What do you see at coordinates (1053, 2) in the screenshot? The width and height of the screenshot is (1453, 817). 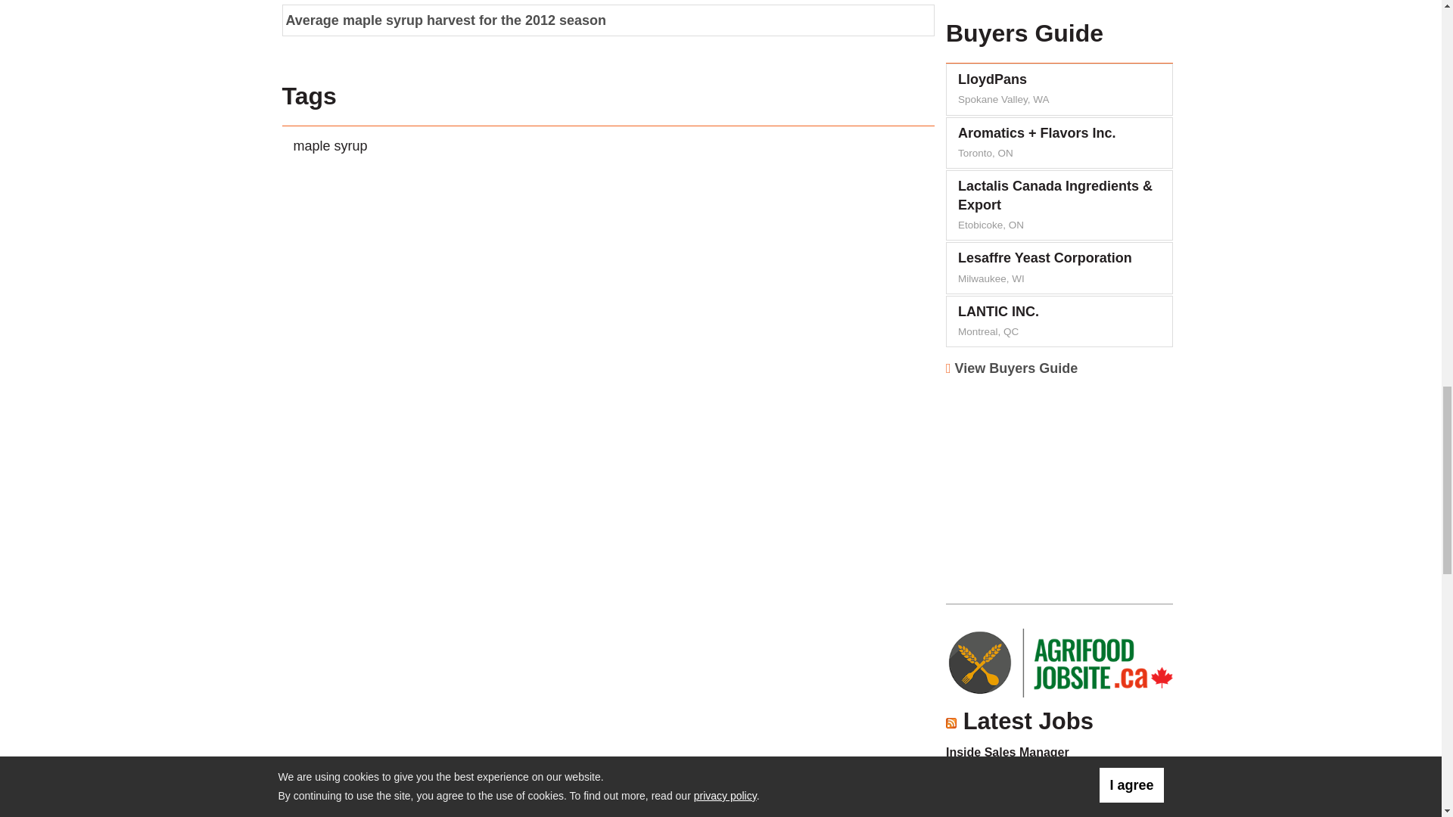 I see `3rd party ad content` at bounding box center [1053, 2].